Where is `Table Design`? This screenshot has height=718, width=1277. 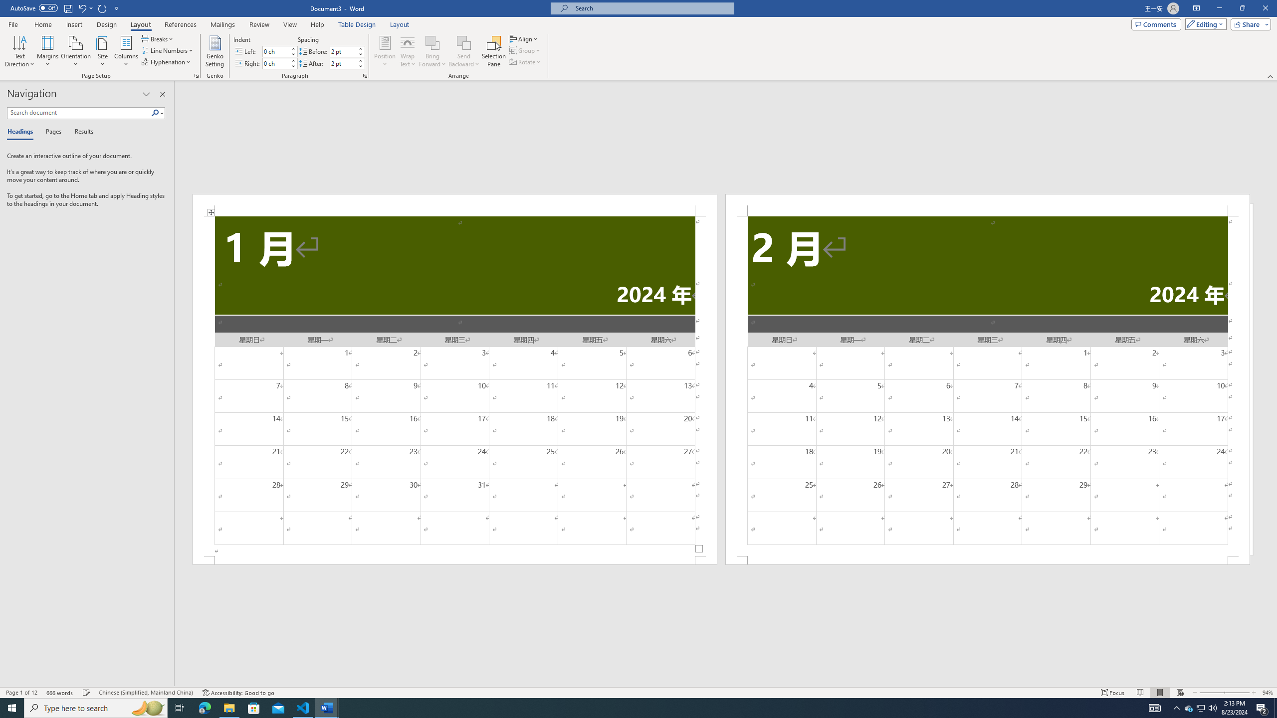 Table Design is located at coordinates (357, 24).